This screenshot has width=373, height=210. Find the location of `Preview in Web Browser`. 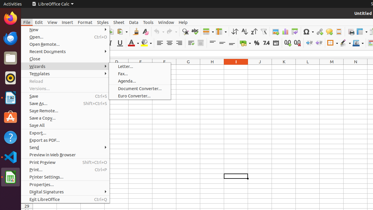

Preview in Web Browser is located at coordinates (65, 155).